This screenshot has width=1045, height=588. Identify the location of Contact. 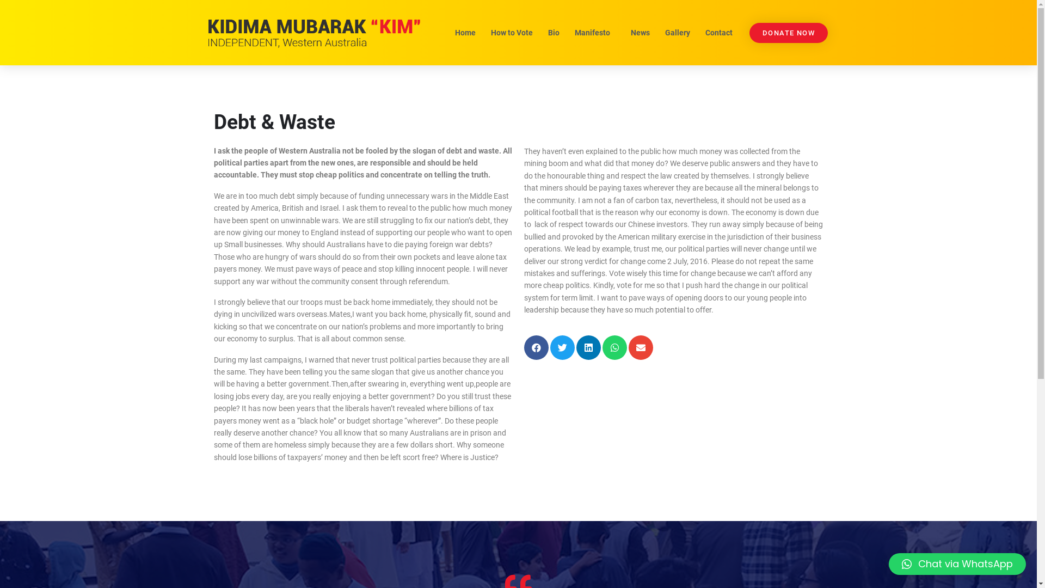
(718, 33).